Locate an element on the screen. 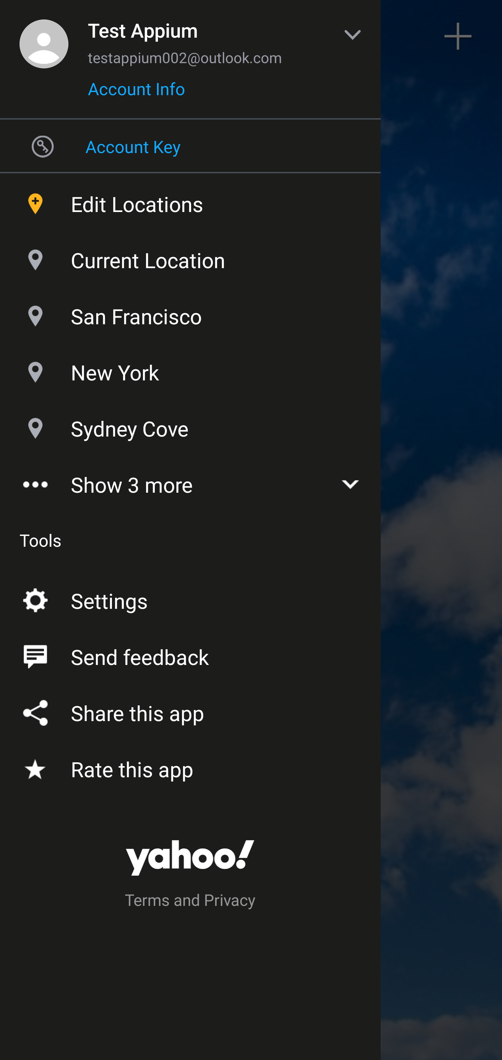  New York is located at coordinates (190, 369).